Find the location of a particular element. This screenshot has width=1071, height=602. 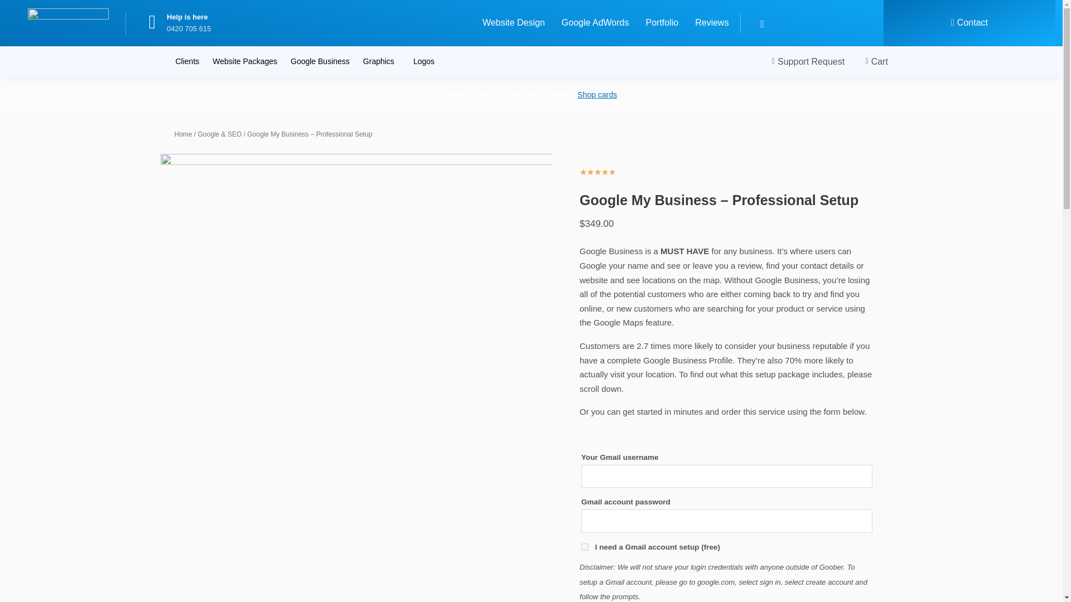

Clients is located at coordinates (186, 61).